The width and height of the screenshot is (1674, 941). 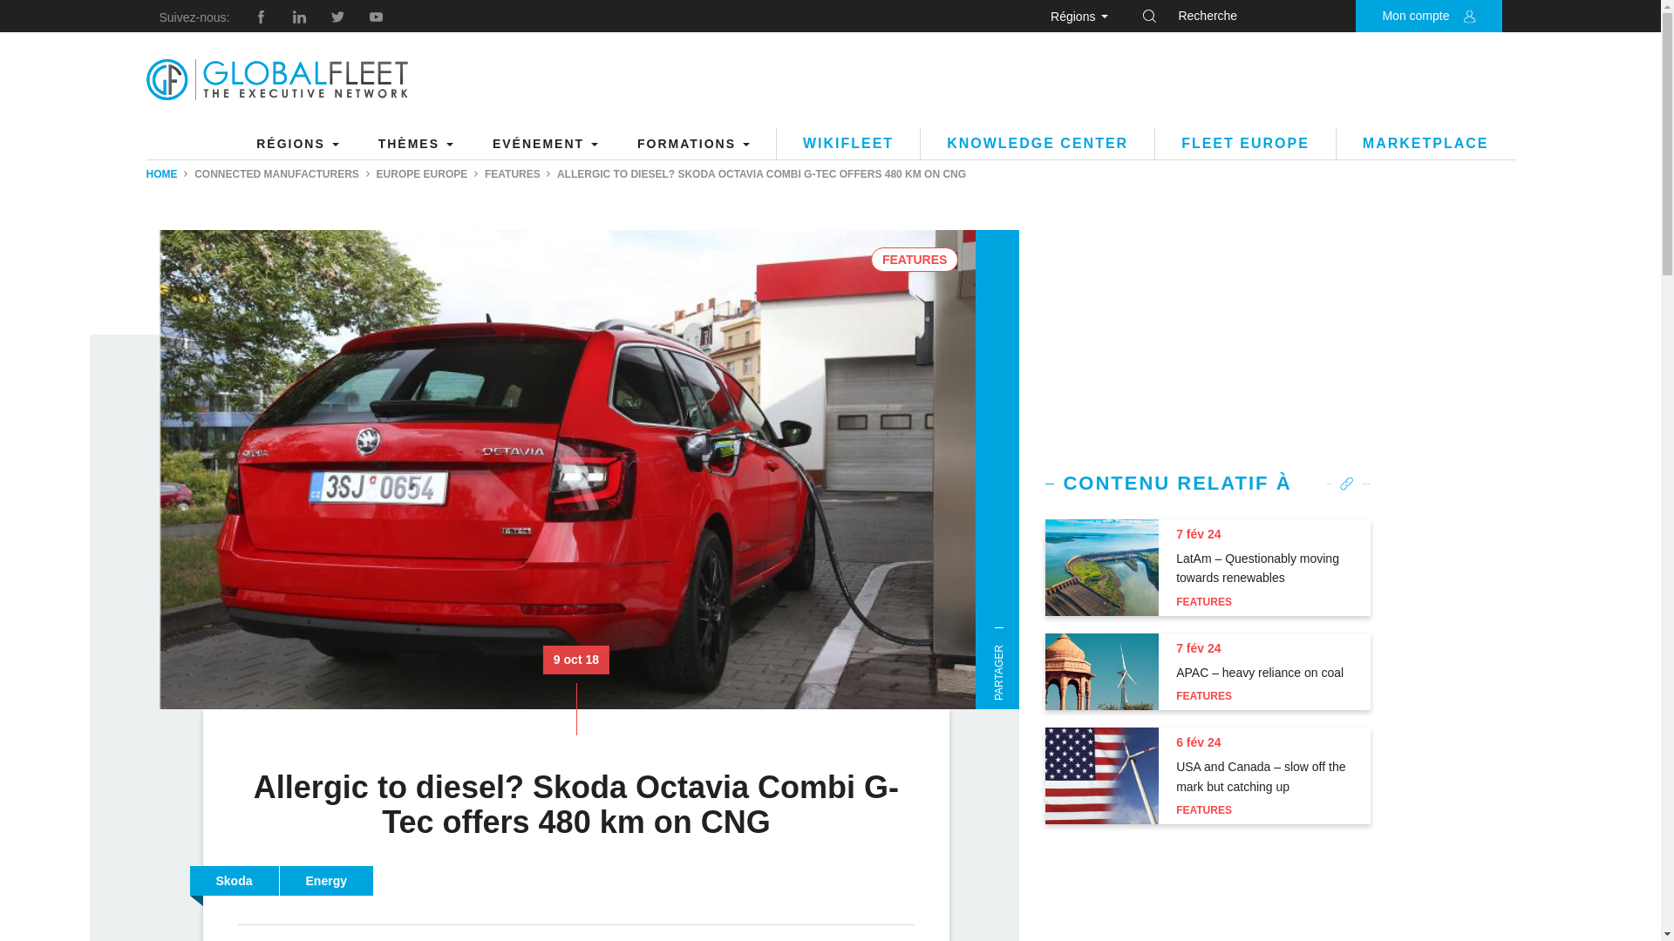 I want to click on Skoda, so click(x=235, y=881).